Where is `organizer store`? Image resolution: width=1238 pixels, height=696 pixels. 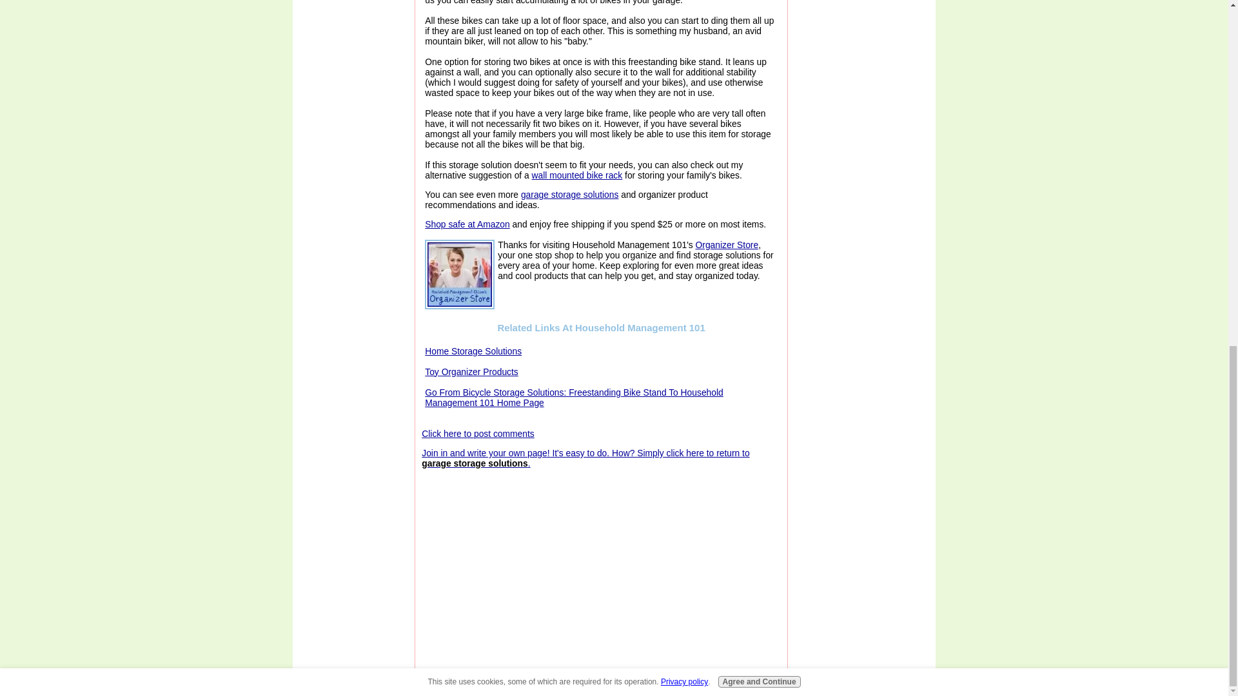
organizer store is located at coordinates (459, 275).